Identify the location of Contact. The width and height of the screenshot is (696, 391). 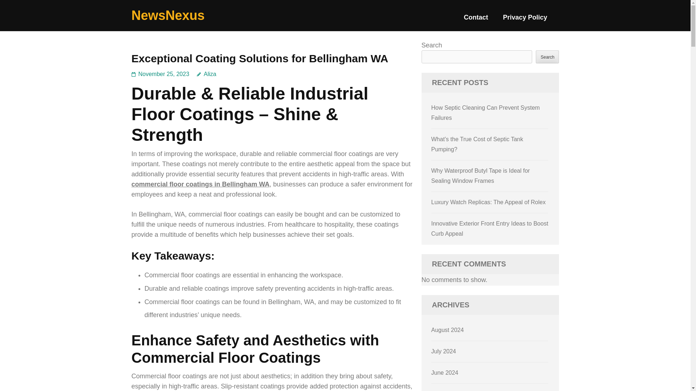
(476, 20).